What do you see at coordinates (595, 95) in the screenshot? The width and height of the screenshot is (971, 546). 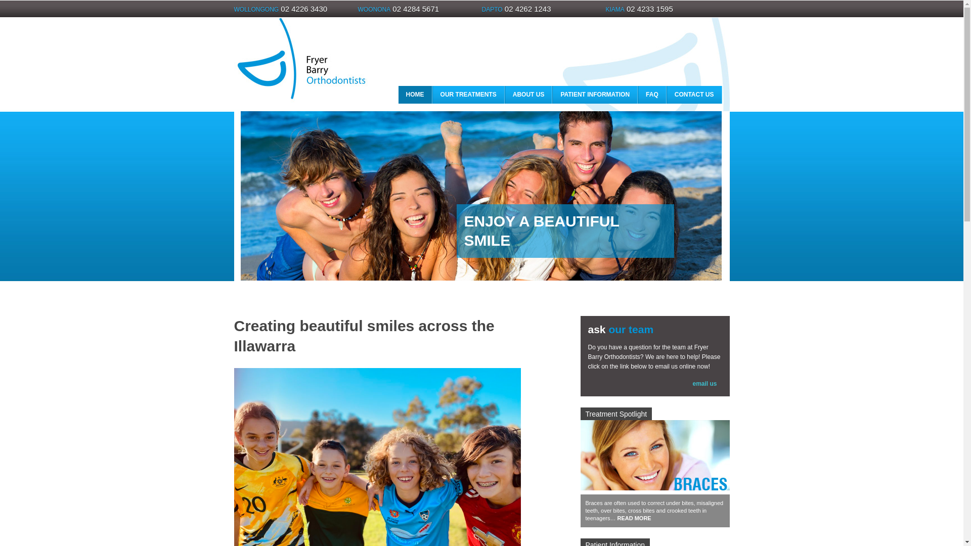 I see `PATIENT INFORMATION` at bounding box center [595, 95].